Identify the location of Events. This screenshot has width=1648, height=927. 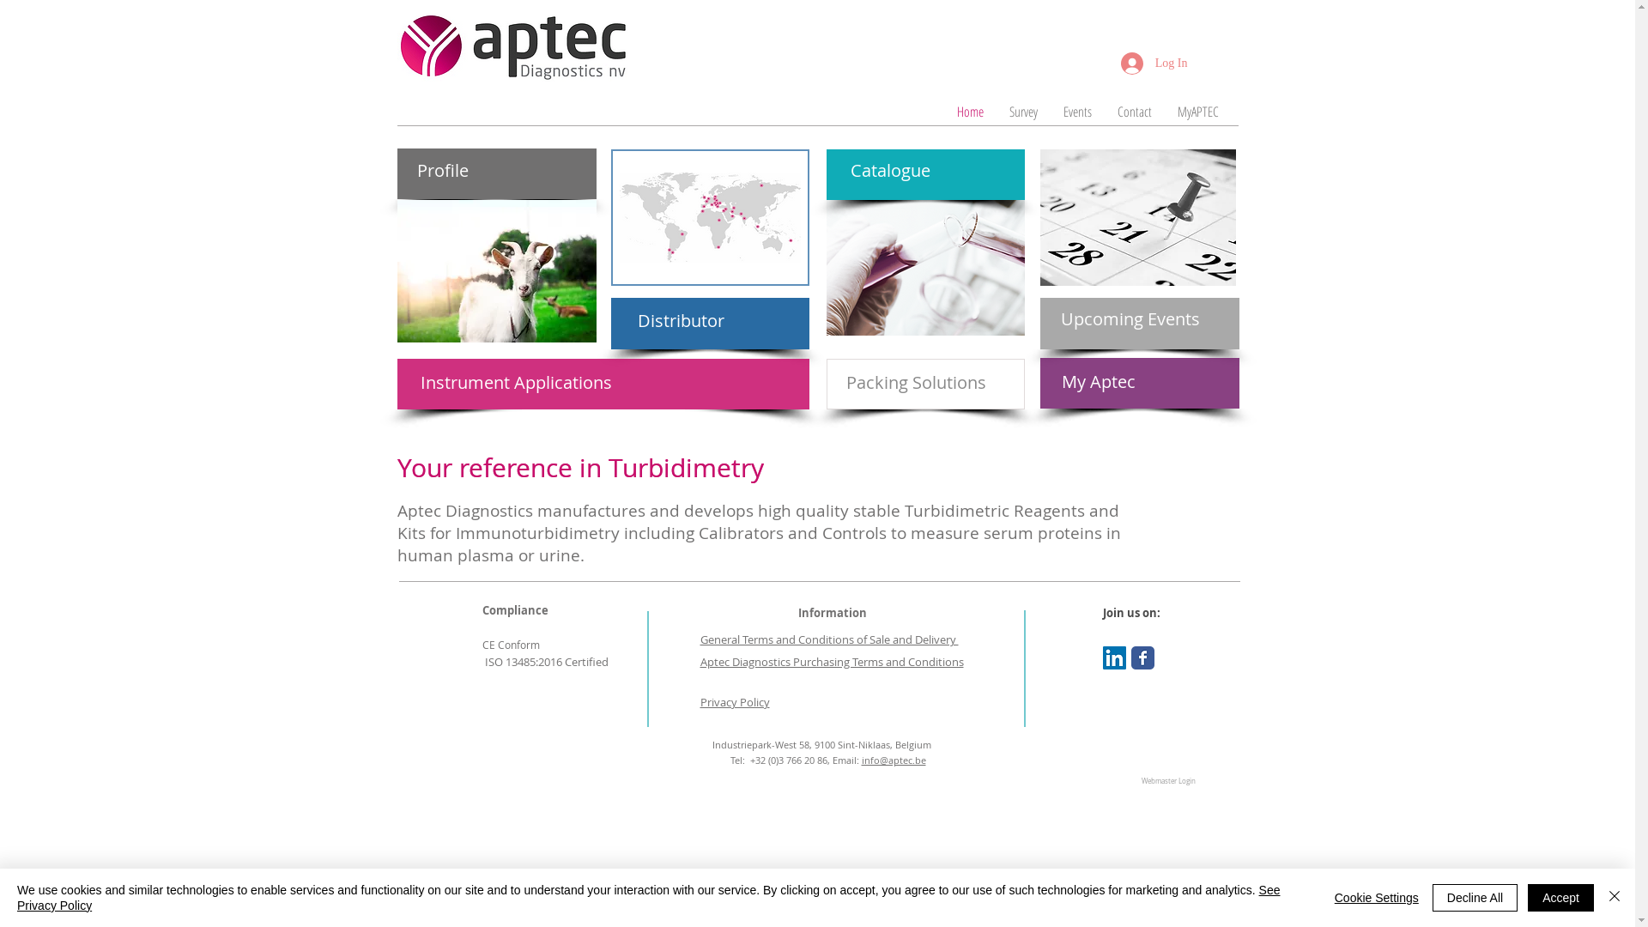
(1078, 112).